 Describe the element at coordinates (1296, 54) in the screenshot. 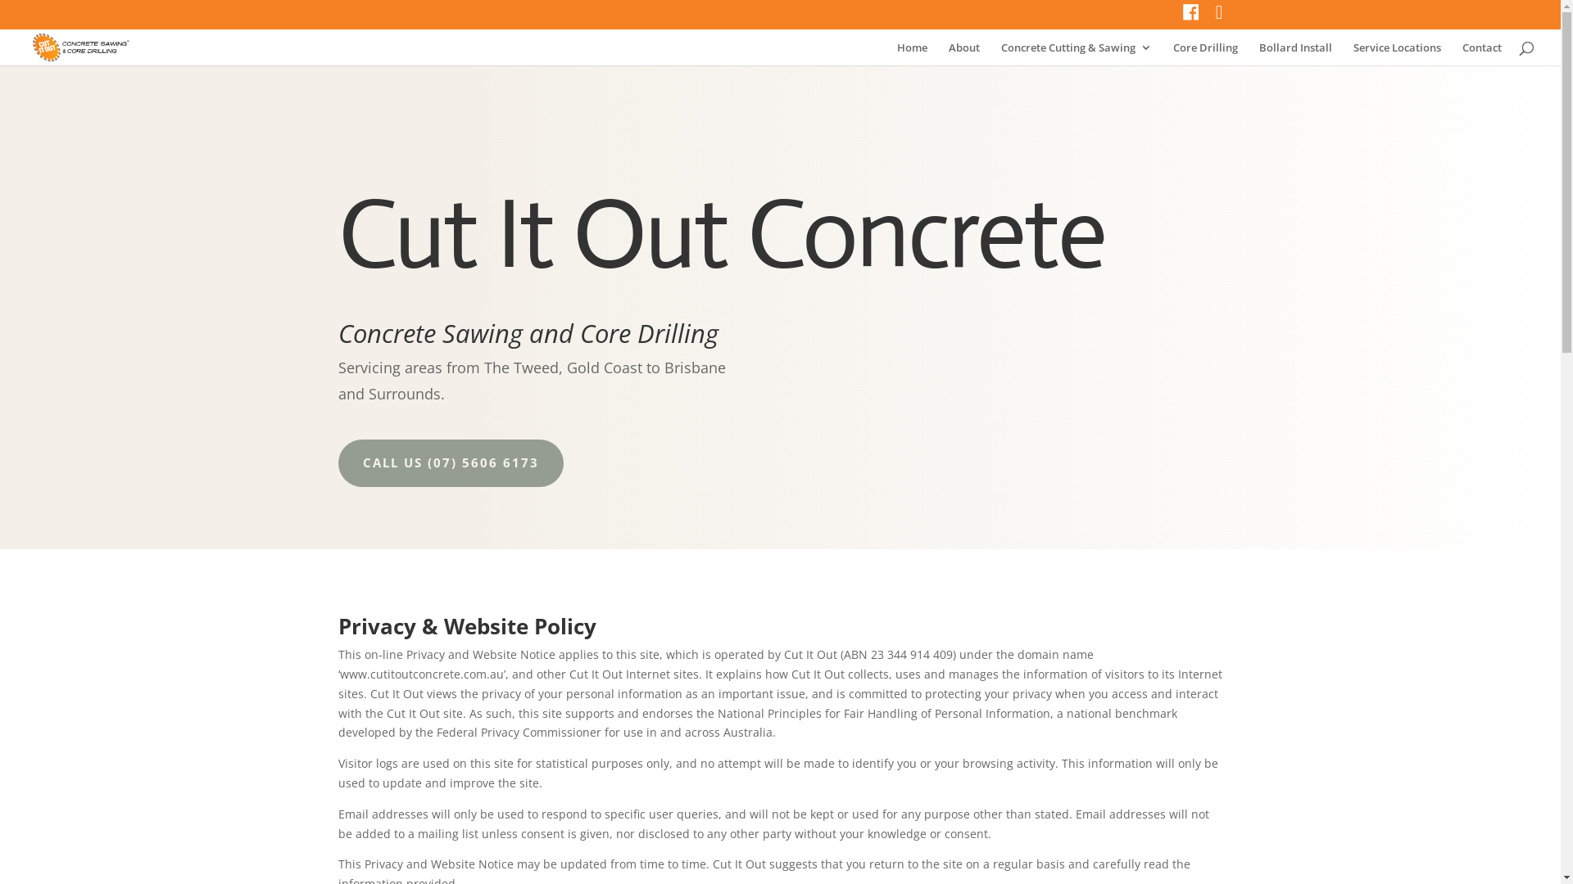

I see `Bollard Install` at that location.